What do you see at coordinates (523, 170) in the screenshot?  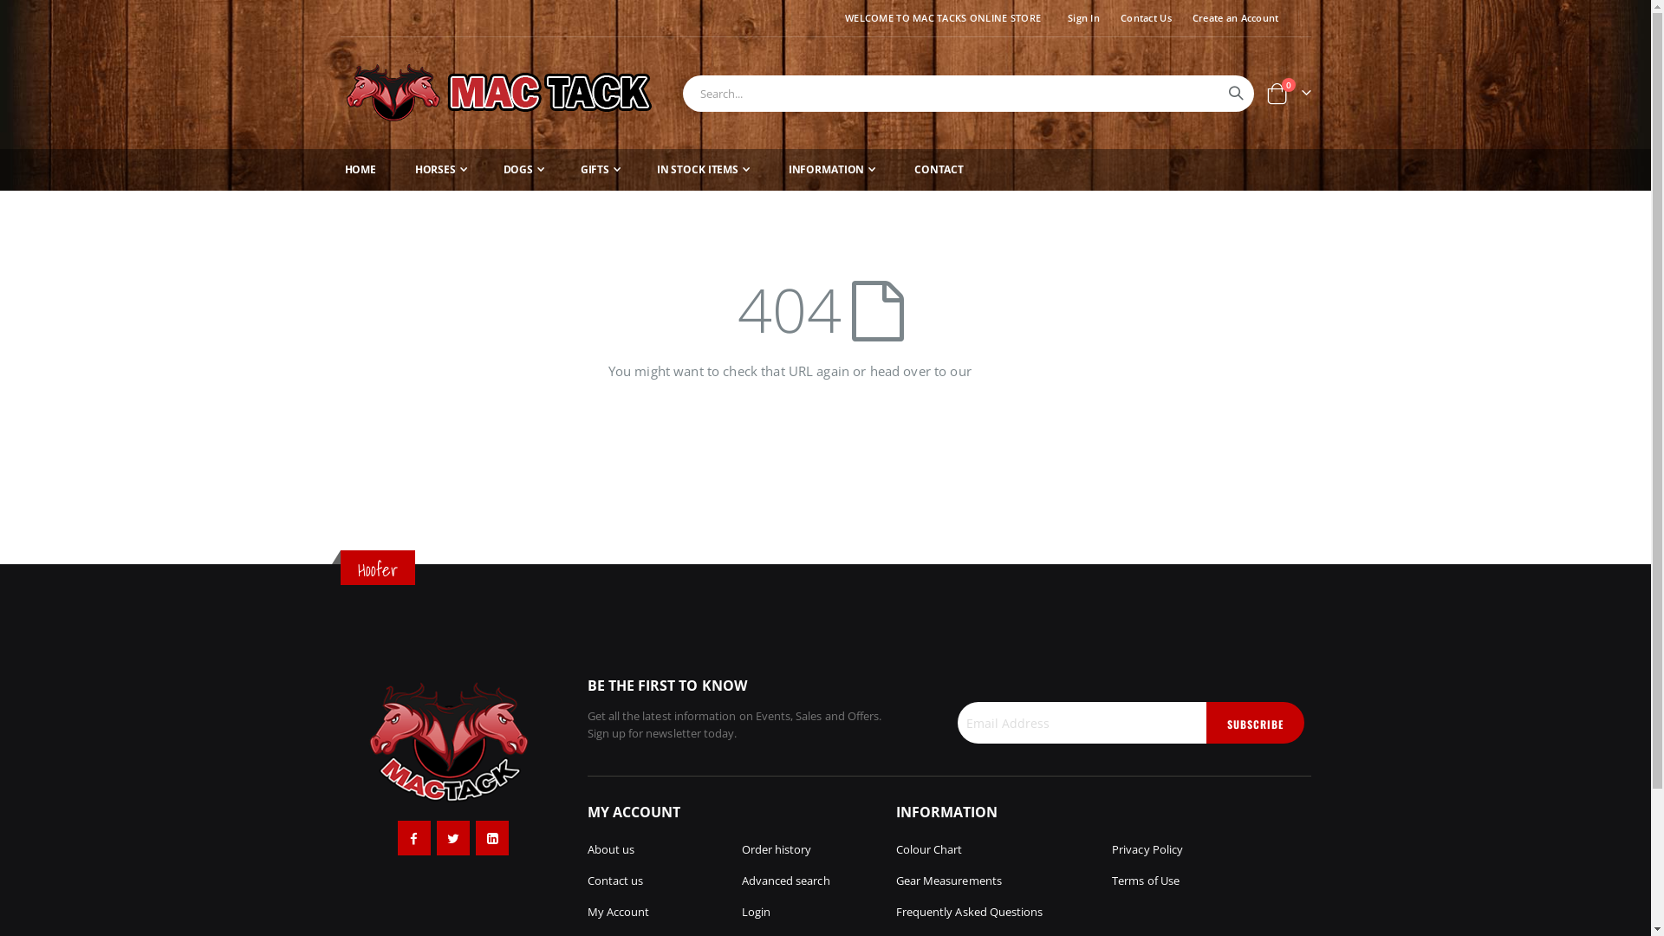 I see `DOGS` at bounding box center [523, 170].